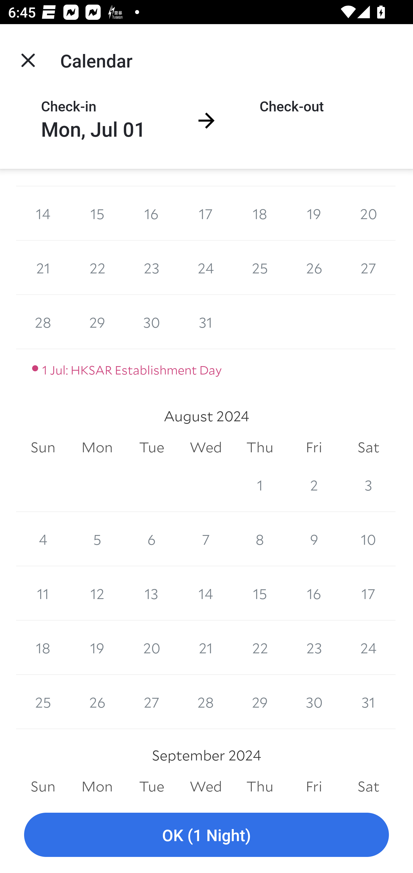  Describe the element at coordinates (368, 213) in the screenshot. I see `20 20 July 2024` at that location.